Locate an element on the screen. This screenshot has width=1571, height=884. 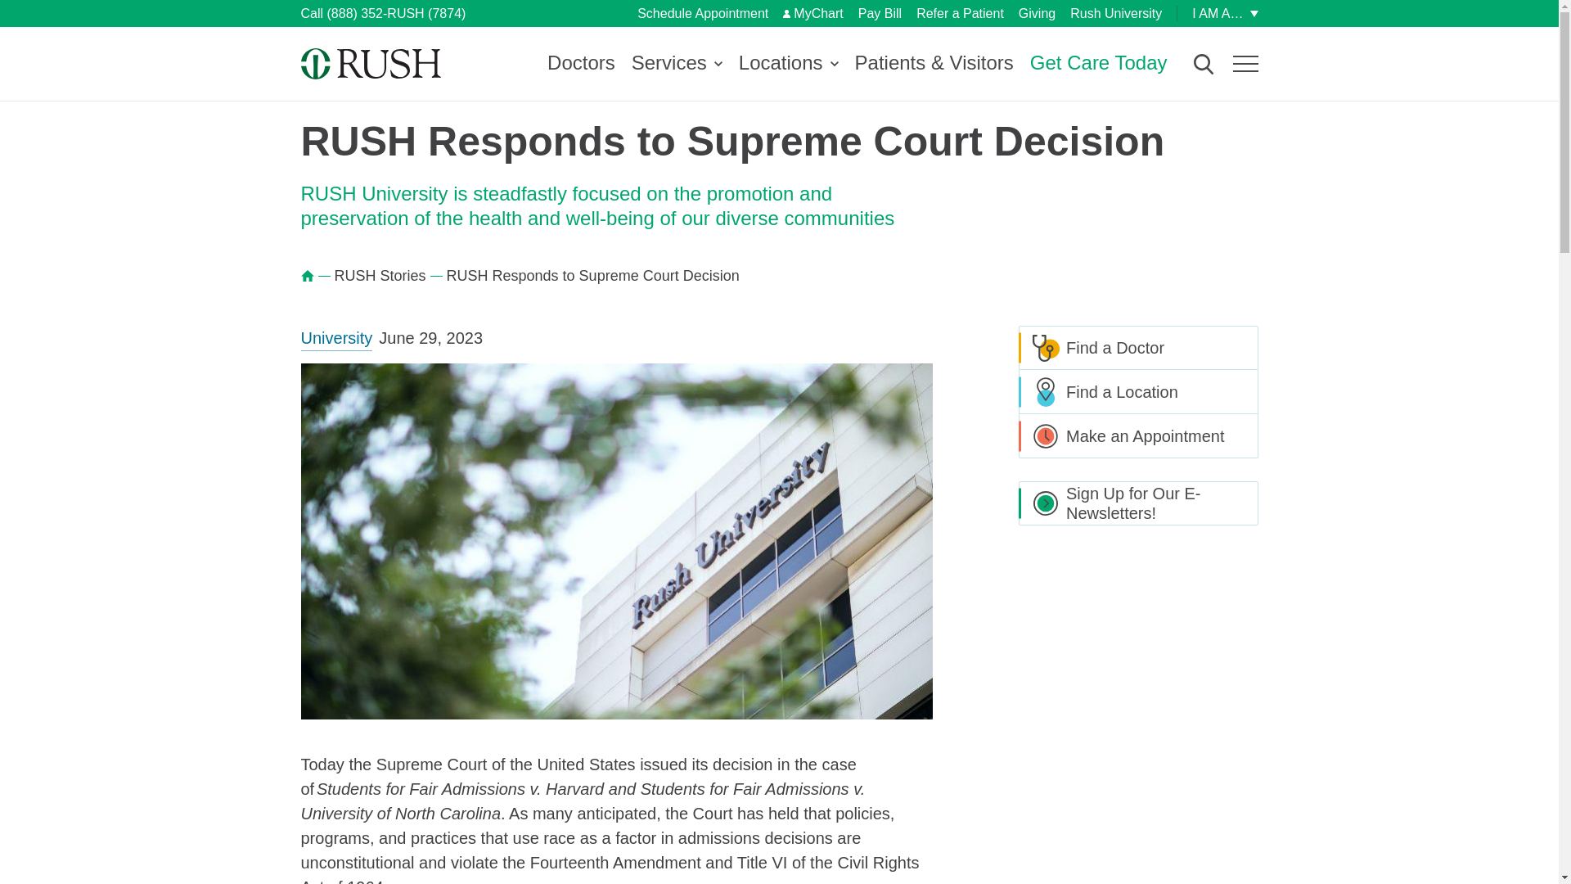
Giving is located at coordinates (1037, 13).